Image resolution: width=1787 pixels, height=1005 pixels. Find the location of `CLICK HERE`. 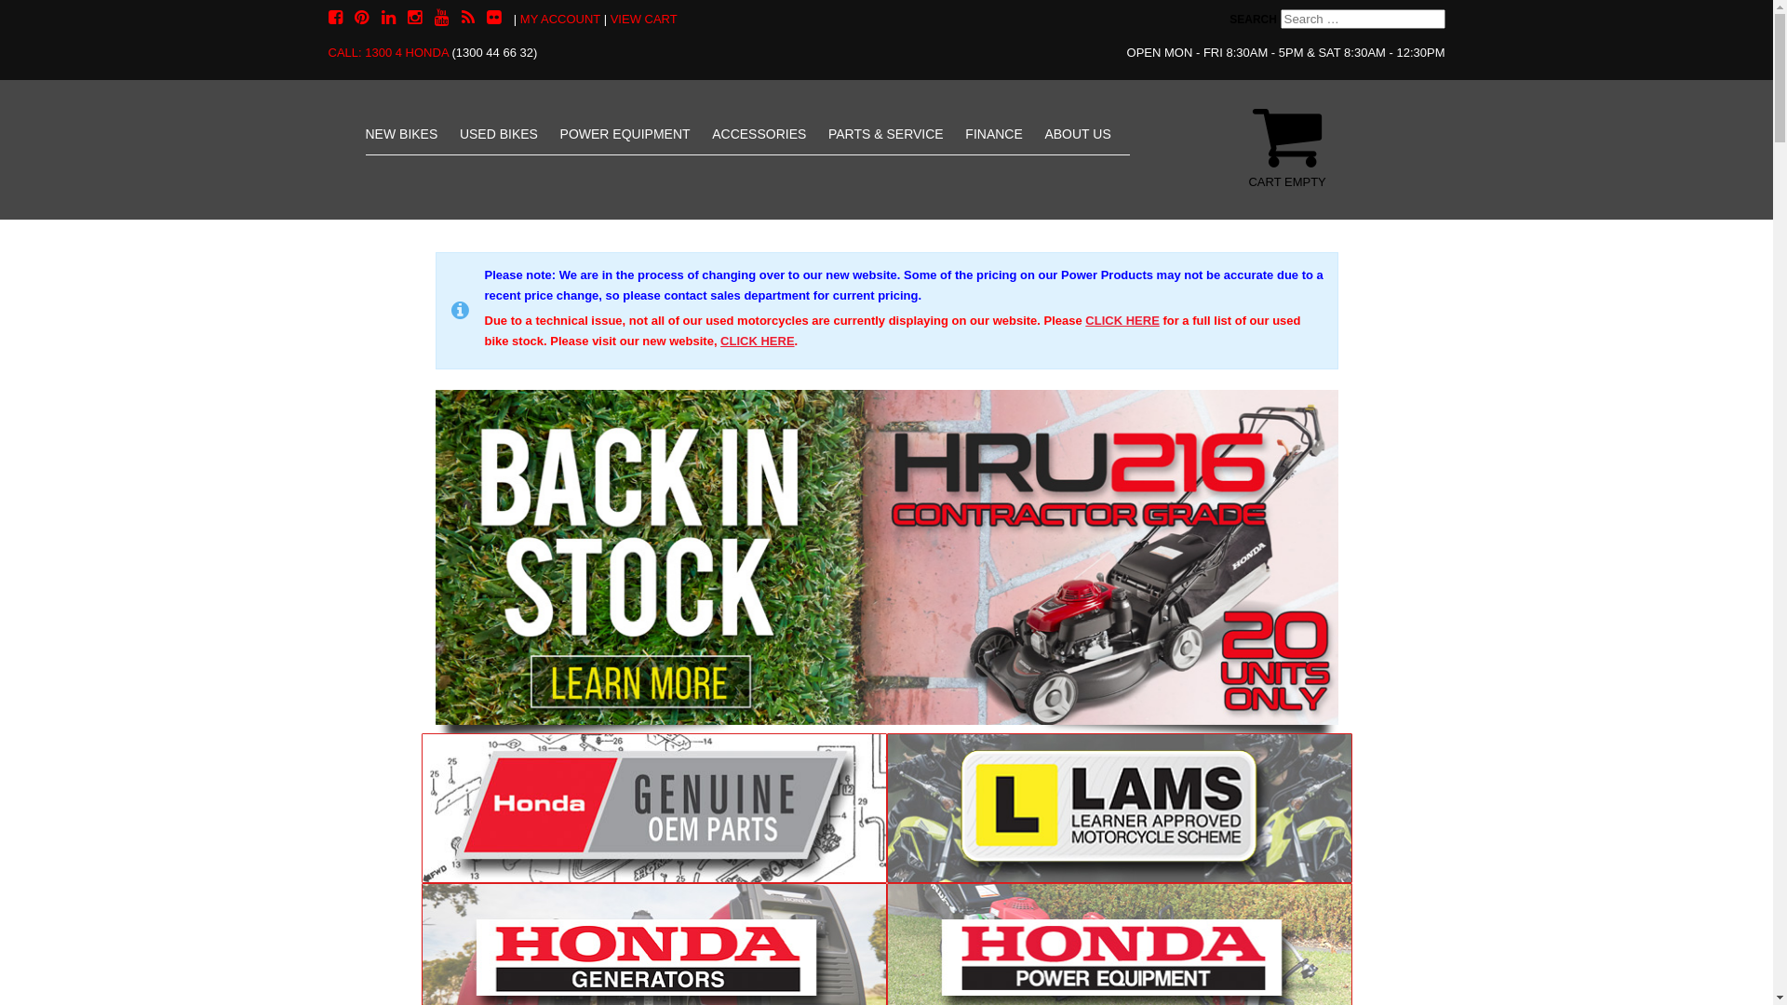

CLICK HERE is located at coordinates (1122, 320).